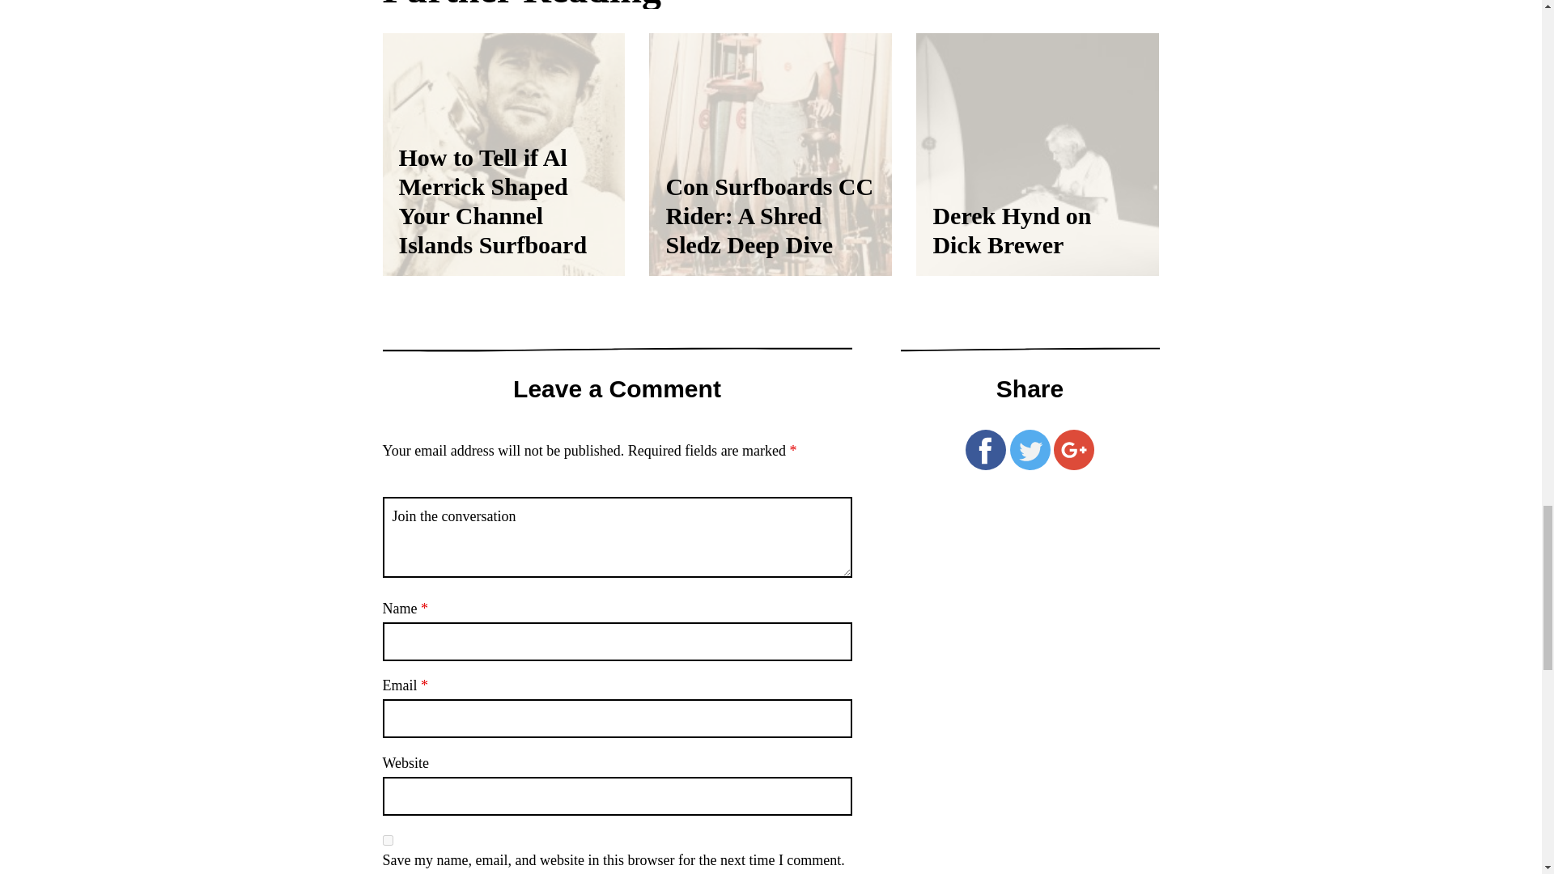 The image size is (1554, 874). Describe the element at coordinates (387, 840) in the screenshot. I see `yes` at that location.